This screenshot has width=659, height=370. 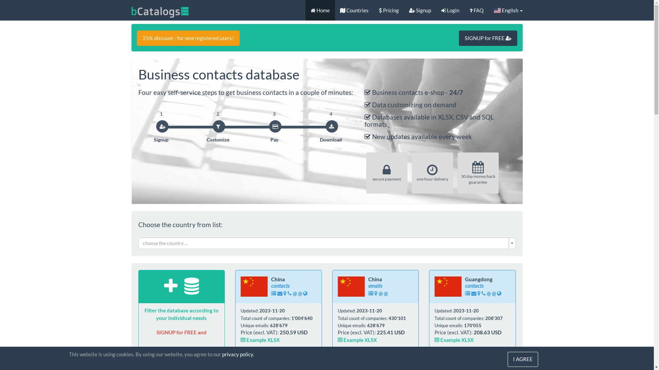 What do you see at coordinates (432, 173) in the screenshot?
I see `one hour delivery` at bounding box center [432, 173].